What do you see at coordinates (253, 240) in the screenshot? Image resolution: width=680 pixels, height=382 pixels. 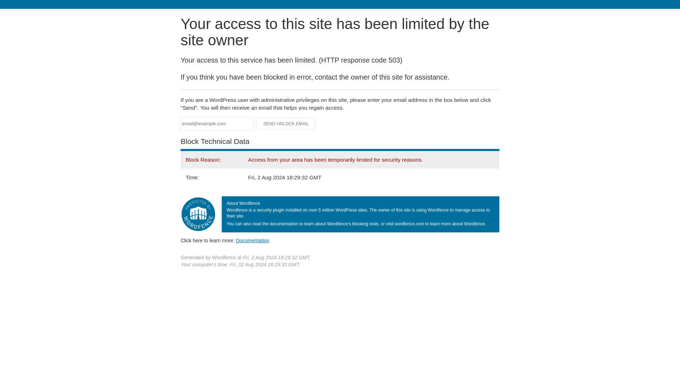 I see `Documentation` at bounding box center [253, 240].